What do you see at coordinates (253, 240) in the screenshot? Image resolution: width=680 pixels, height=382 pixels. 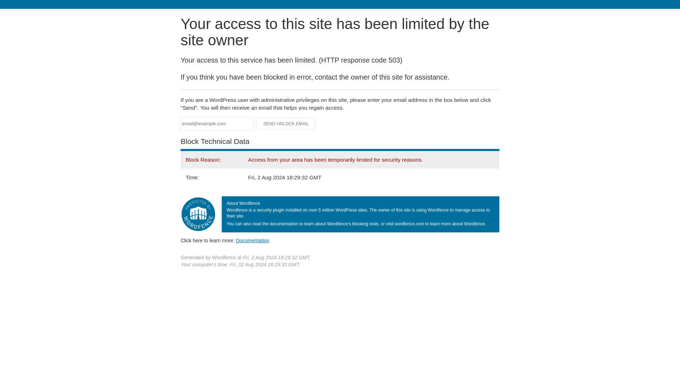 I see `Documentation` at bounding box center [253, 240].